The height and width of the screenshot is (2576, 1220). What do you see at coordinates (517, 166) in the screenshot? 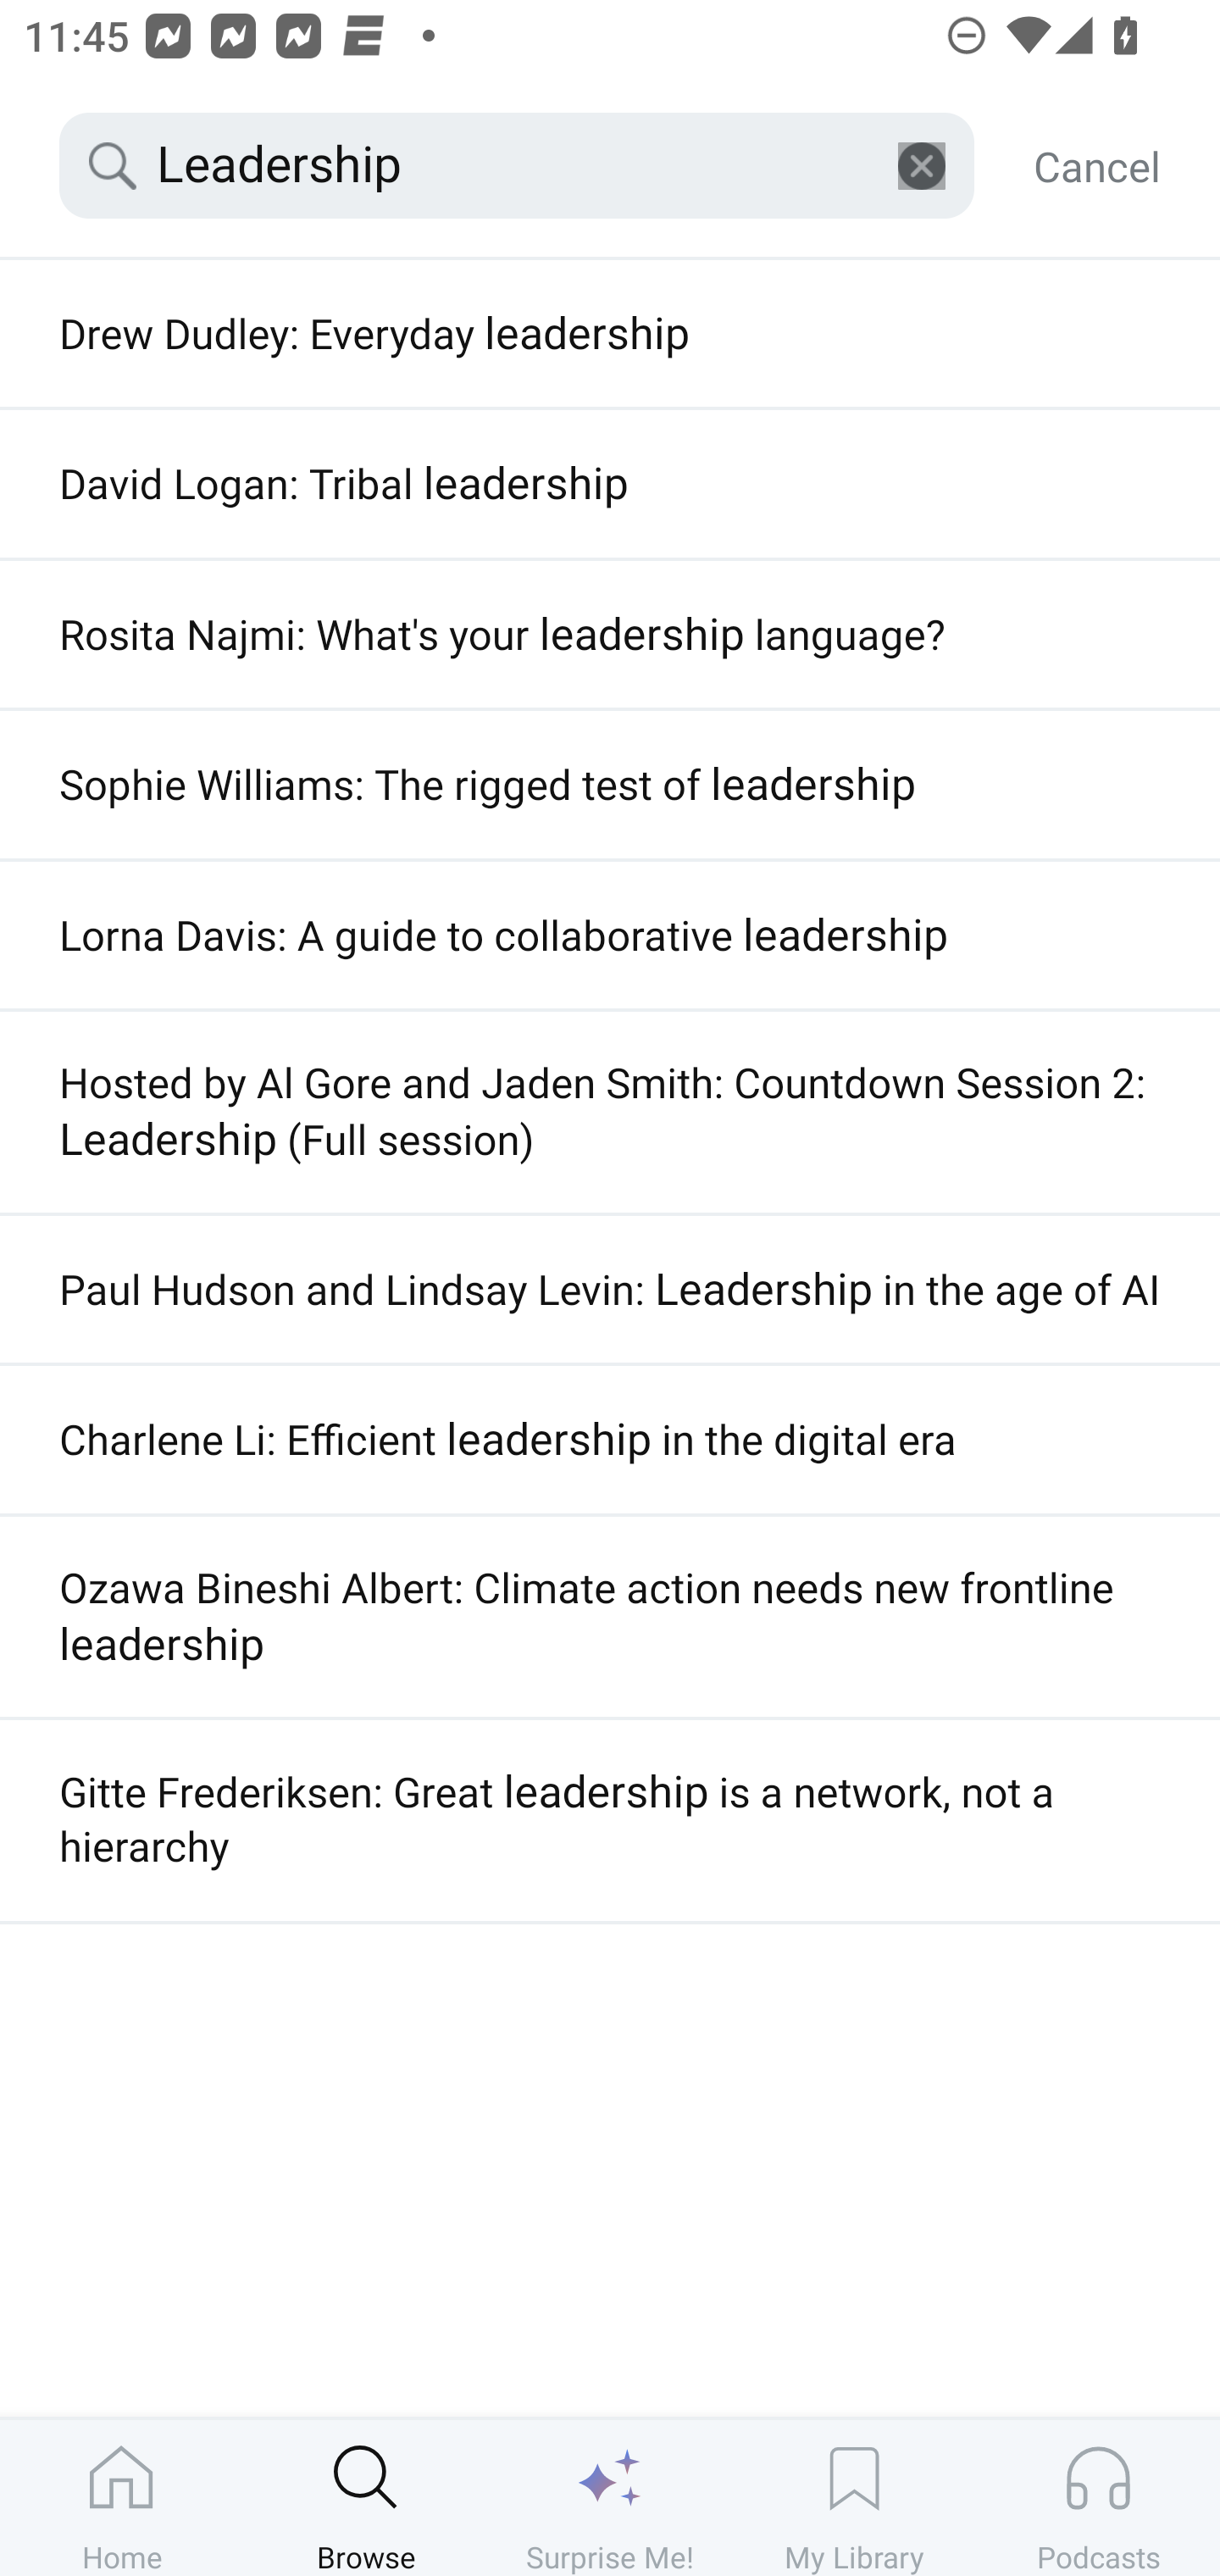
I see `Leadership` at bounding box center [517, 166].